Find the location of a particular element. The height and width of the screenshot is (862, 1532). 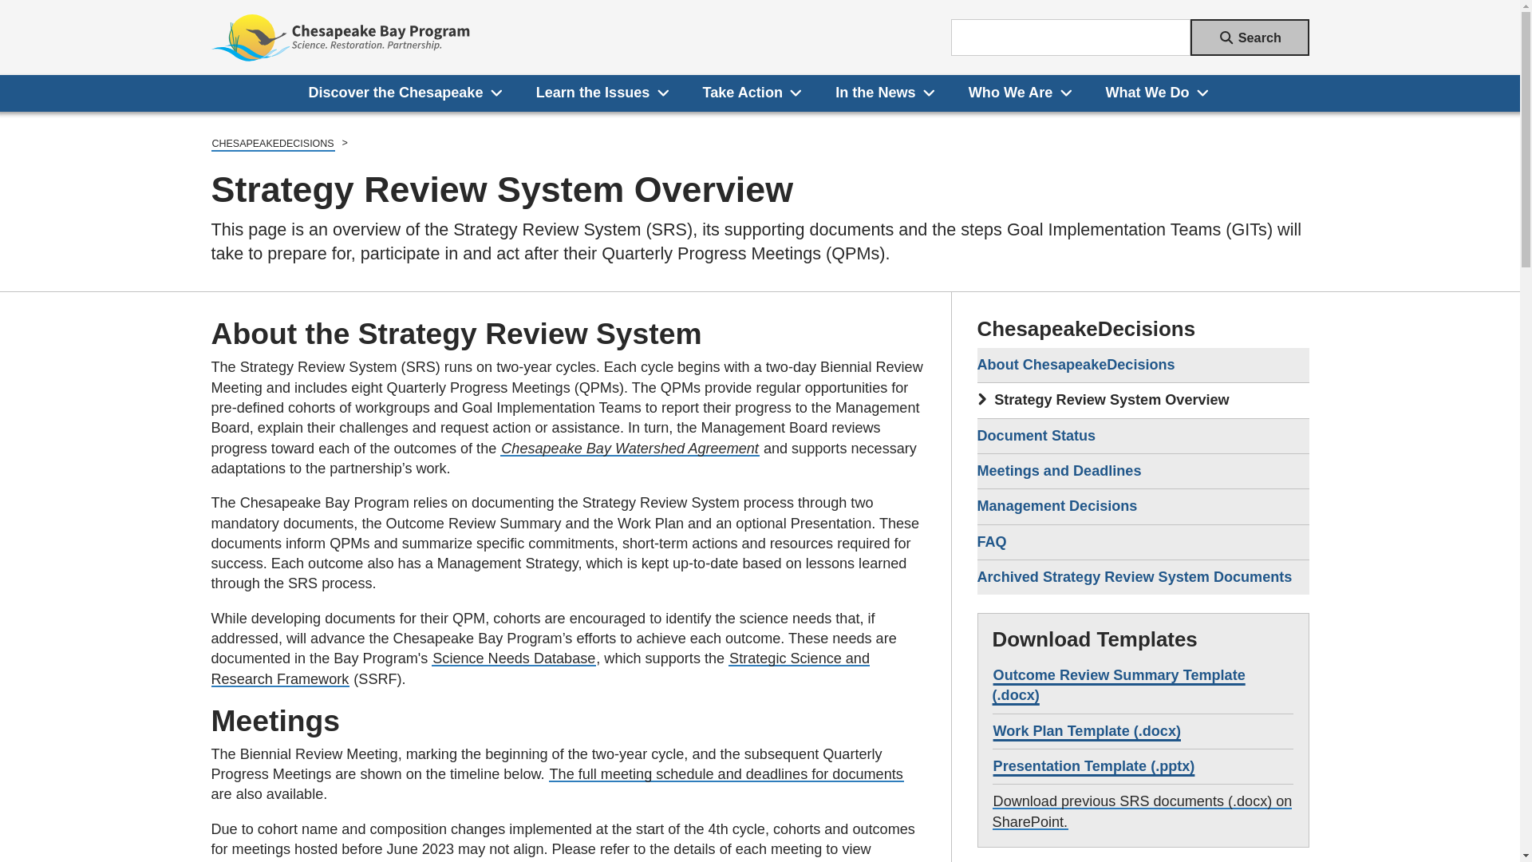

Archived Strategy Review System Documents is located at coordinates (1143, 576).